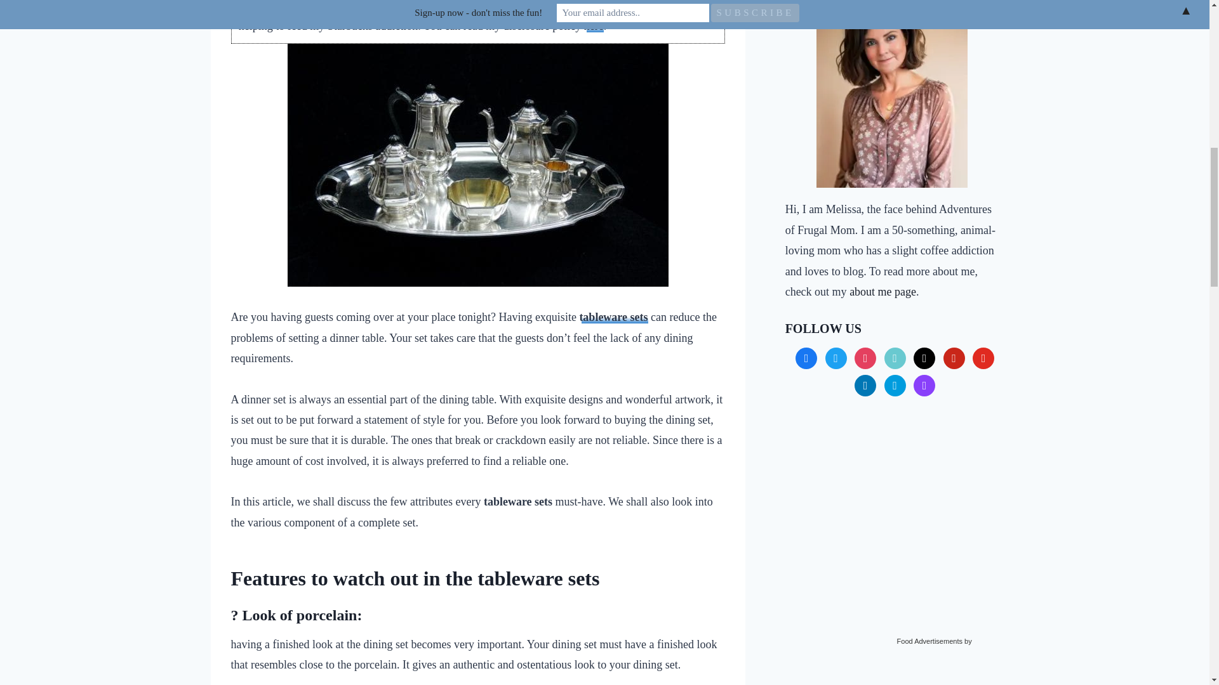 The image size is (1219, 685). I want to click on Default Label, so click(865, 384).